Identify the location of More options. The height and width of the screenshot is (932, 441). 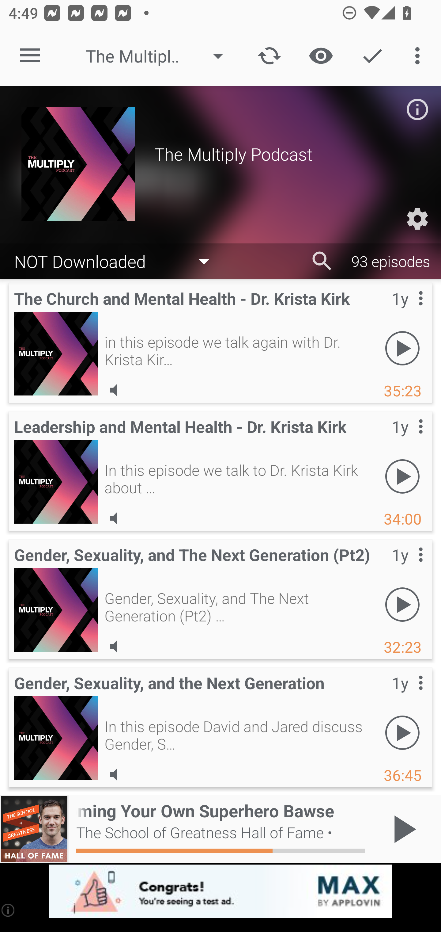
(420, 56).